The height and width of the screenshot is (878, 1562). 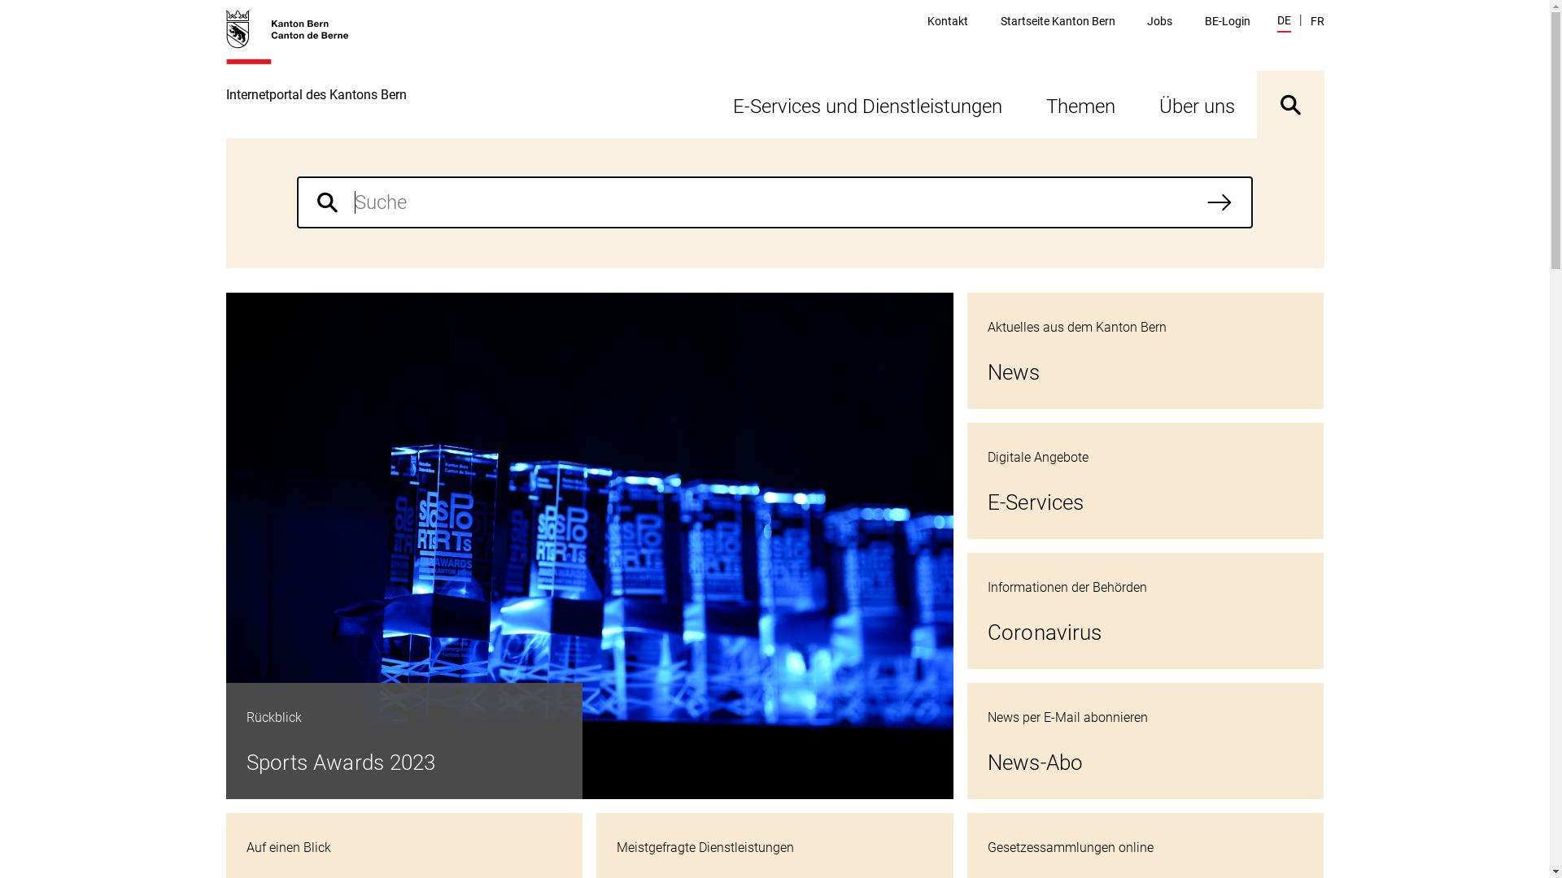 I want to click on News-Abo  
News per E-Mail abonnieren, so click(x=1145, y=741).